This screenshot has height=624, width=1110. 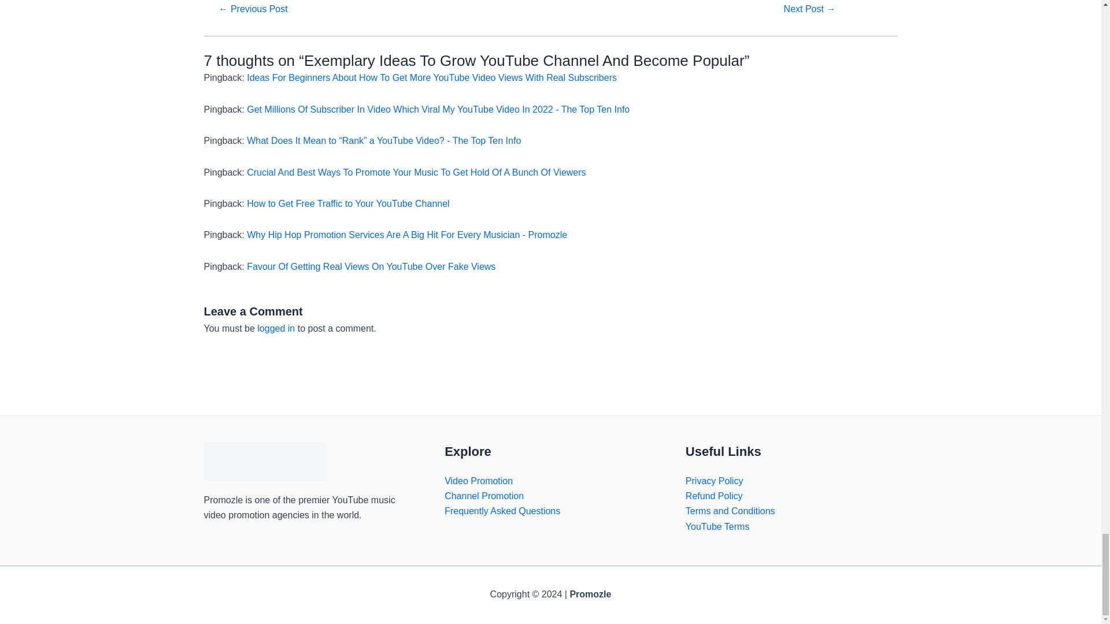 I want to click on Favour Of Getting Real Views On YouTube Over Fake Views, so click(x=371, y=266).